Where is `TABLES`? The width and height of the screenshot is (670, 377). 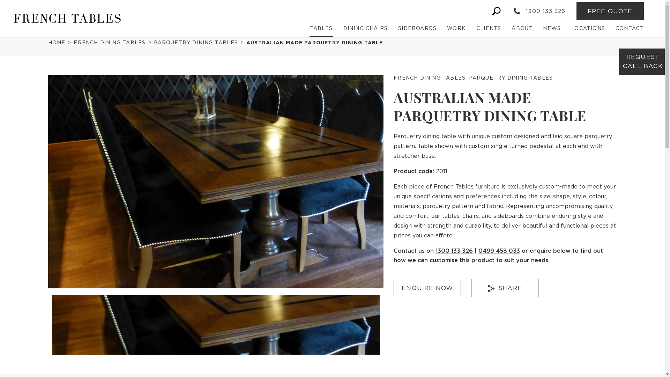
TABLES is located at coordinates (321, 29).